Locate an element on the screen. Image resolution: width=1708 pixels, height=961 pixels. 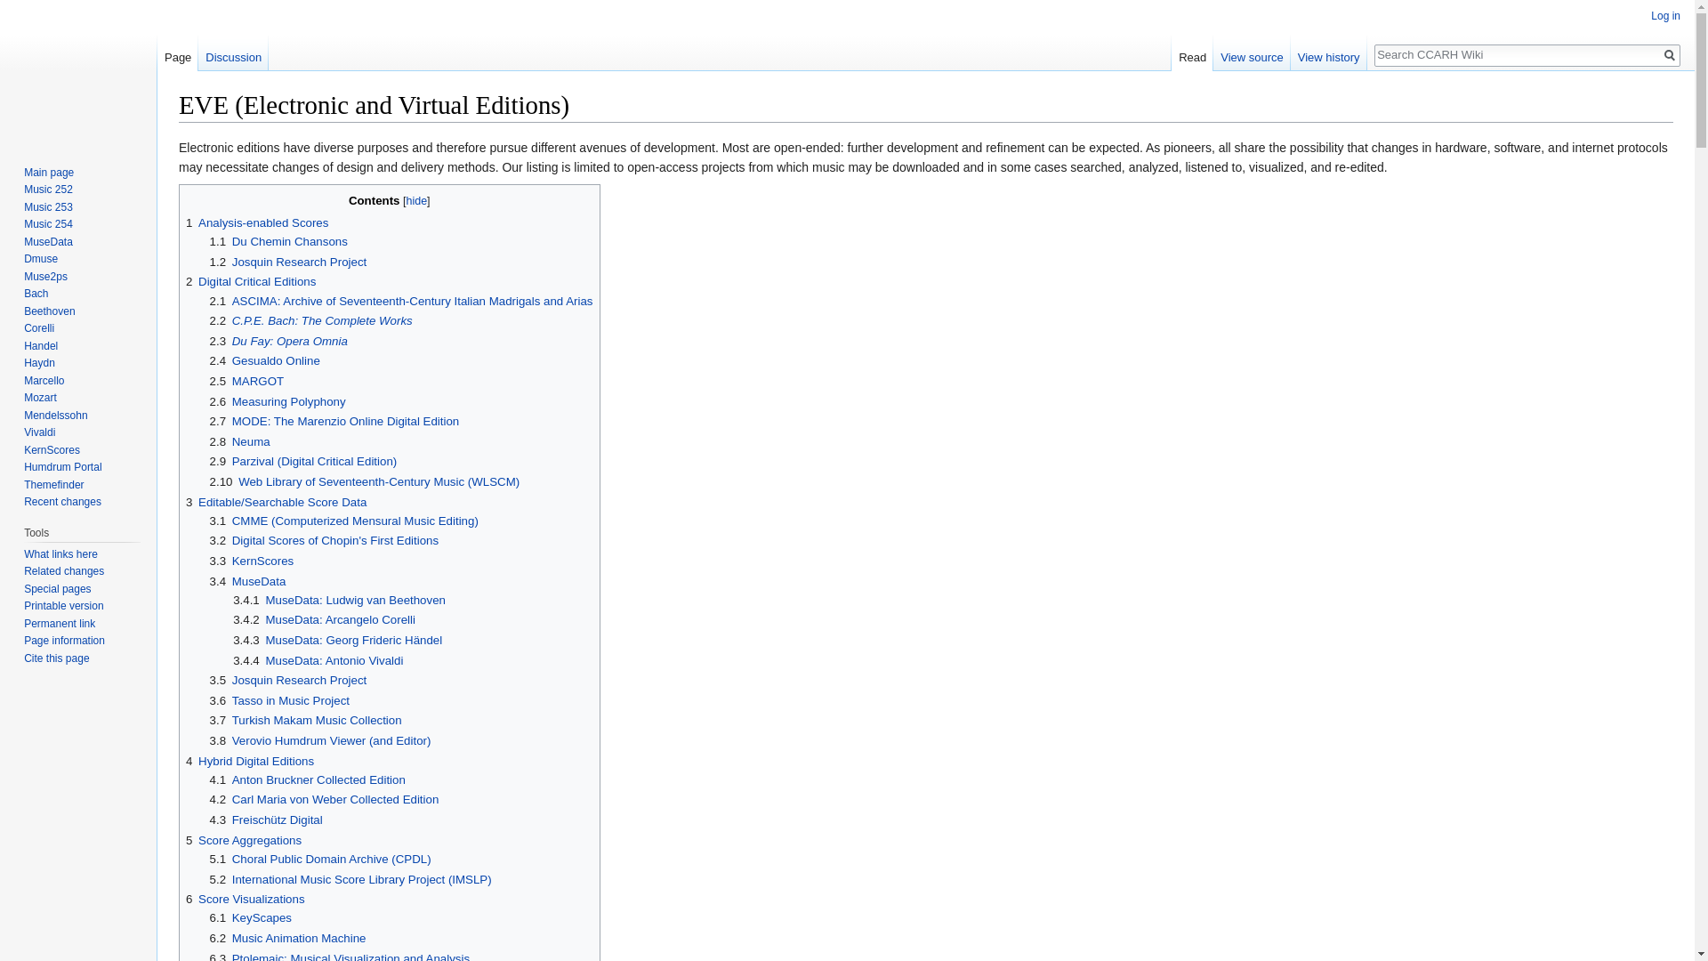
3.4 MuseData is located at coordinates (248, 580).